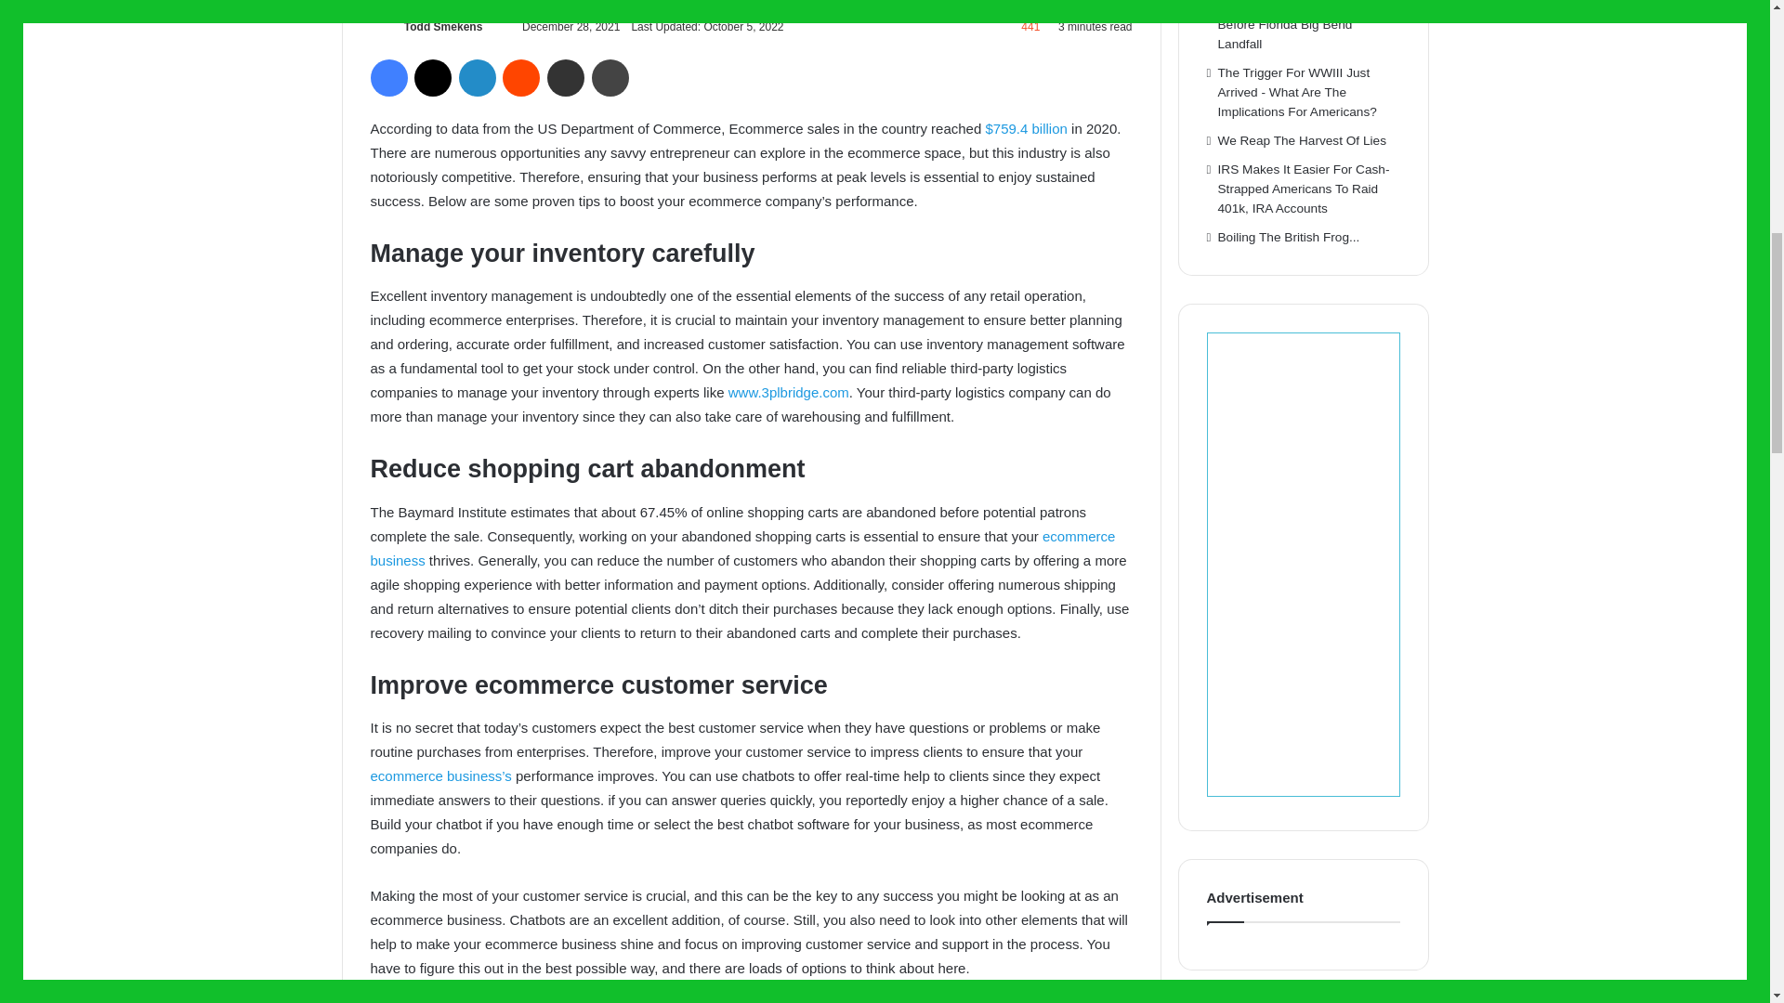  I want to click on Facebook, so click(387, 77).